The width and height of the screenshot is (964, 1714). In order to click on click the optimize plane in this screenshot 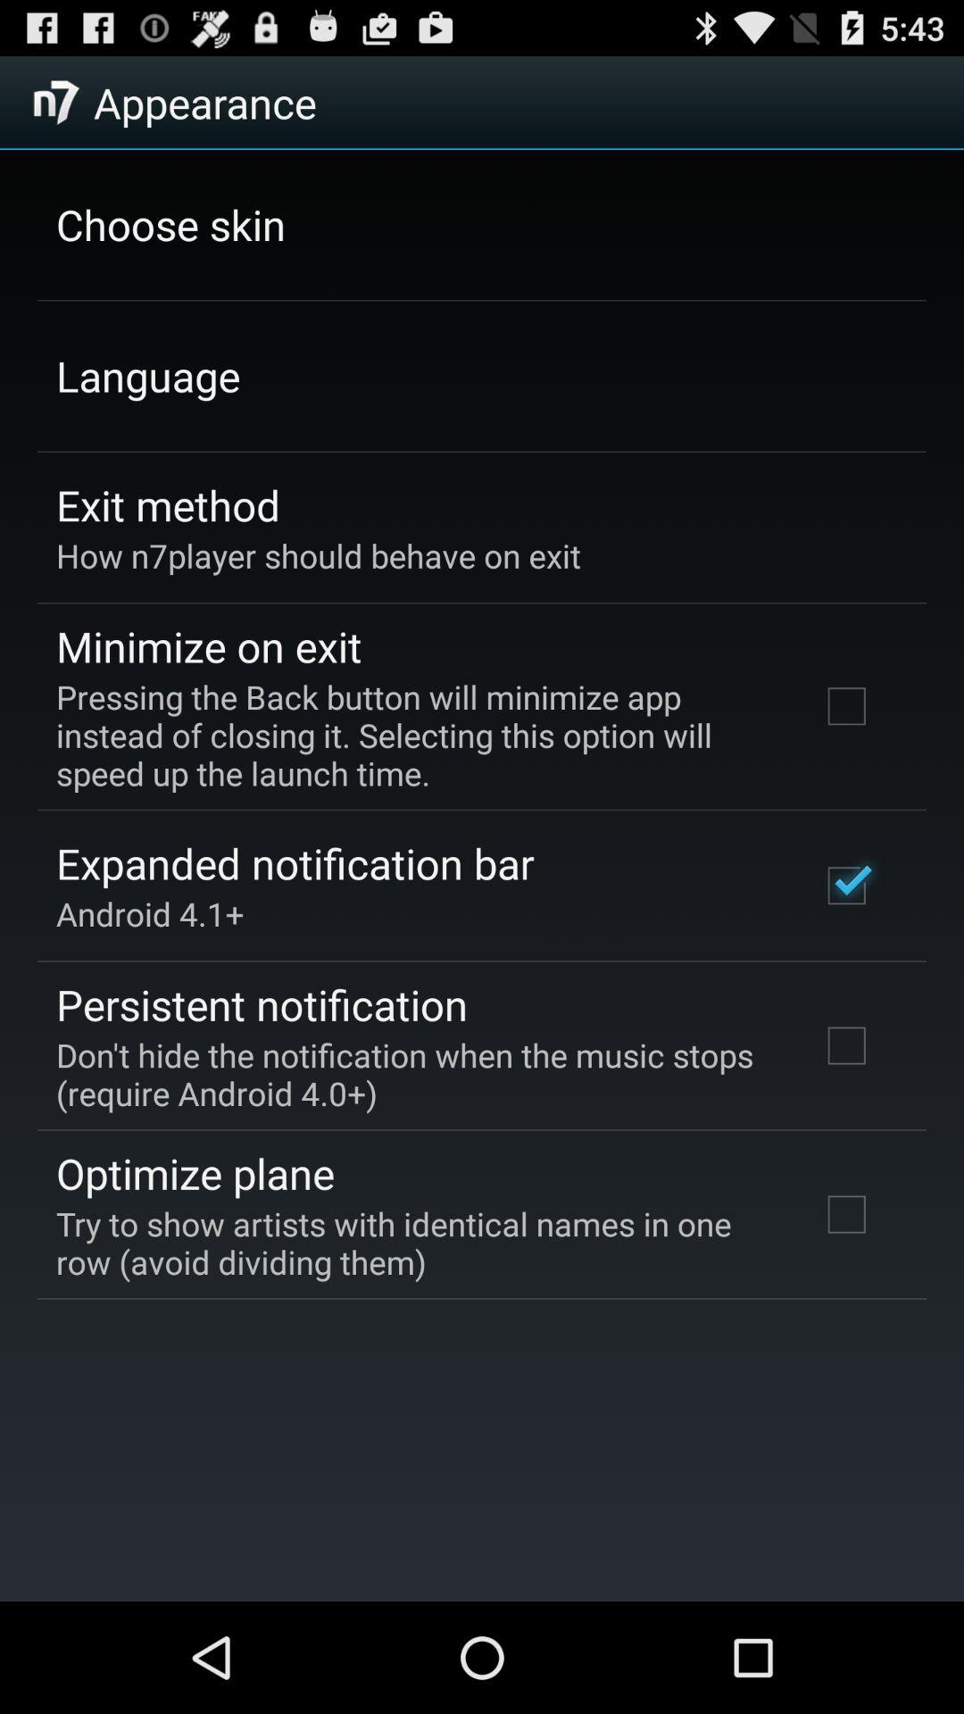, I will do `click(195, 1173)`.